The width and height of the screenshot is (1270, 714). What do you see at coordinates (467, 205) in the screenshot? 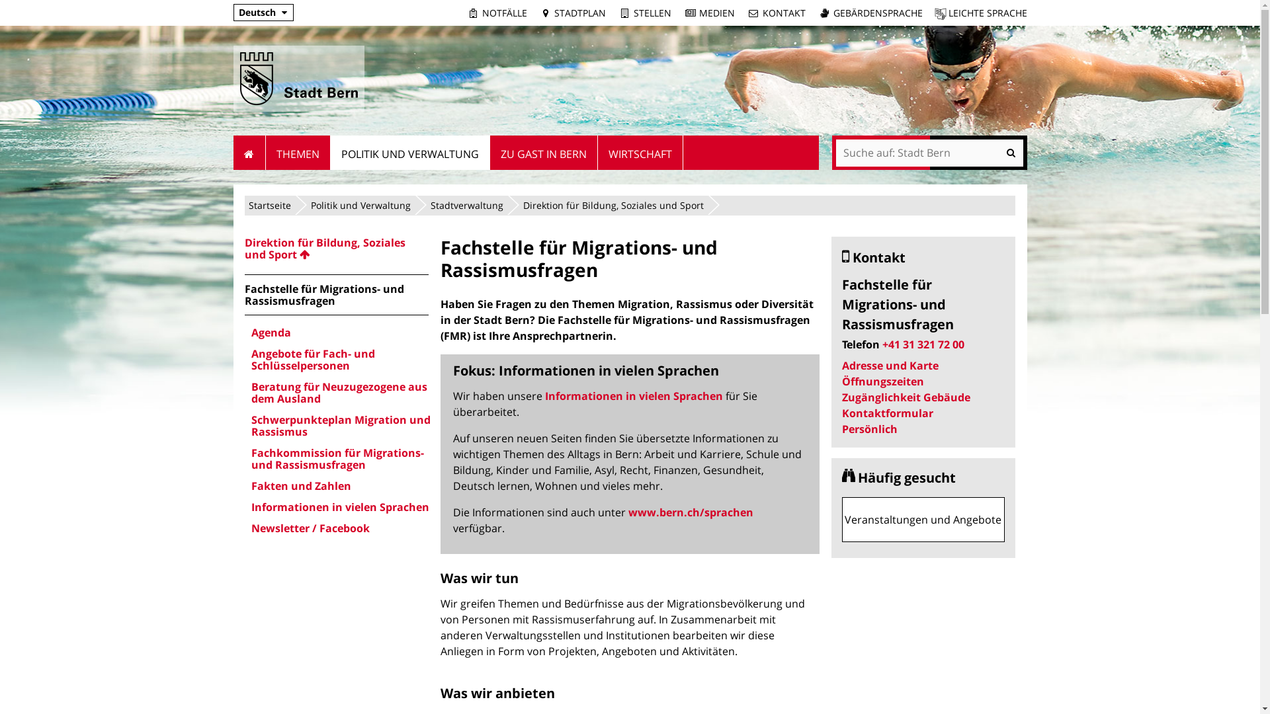
I see `Stadtverwaltung` at bounding box center [467, 205].